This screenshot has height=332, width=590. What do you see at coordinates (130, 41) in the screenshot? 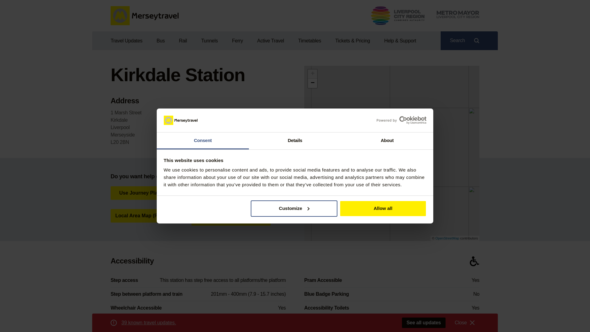
I see `Travel Updates` at bounding box center [130, 41].